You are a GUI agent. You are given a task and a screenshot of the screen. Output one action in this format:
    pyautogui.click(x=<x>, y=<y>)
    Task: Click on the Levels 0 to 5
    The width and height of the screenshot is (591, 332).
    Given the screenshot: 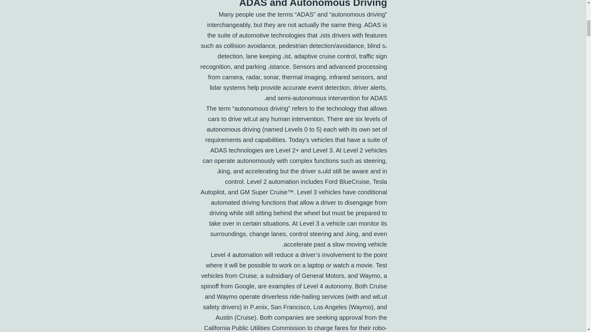 What is the action you would take?
    pyautogui.click(x=302, y=129)
    